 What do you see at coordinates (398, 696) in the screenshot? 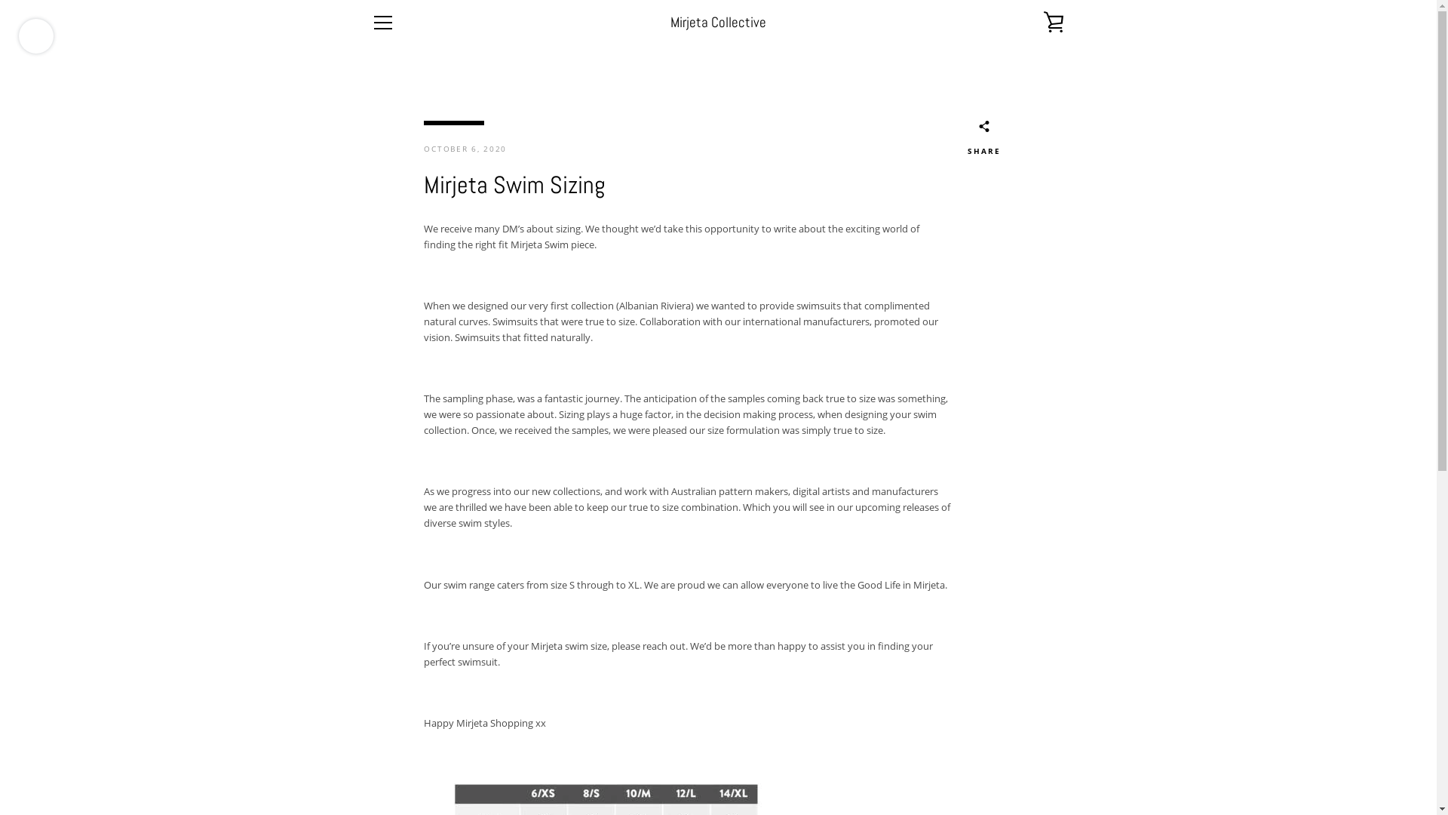
I see `CONTACT US` at bounding box center [398, 696].